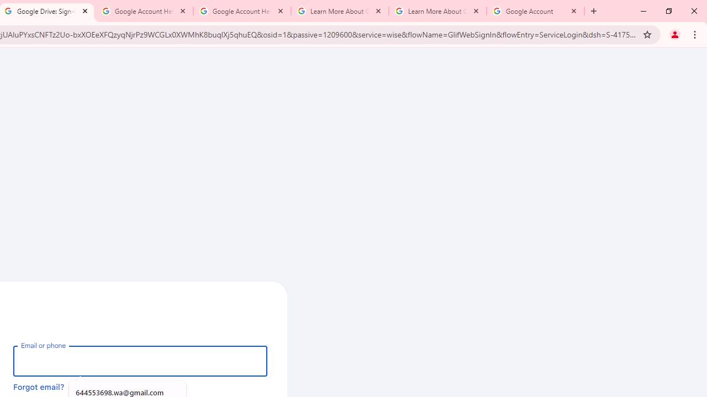 The height and width of the screenshot is (397, 707). What do you see at coordinates (39, 387) in the screenshot?
I see `Forgot email?` at bounding box center [39, 387].